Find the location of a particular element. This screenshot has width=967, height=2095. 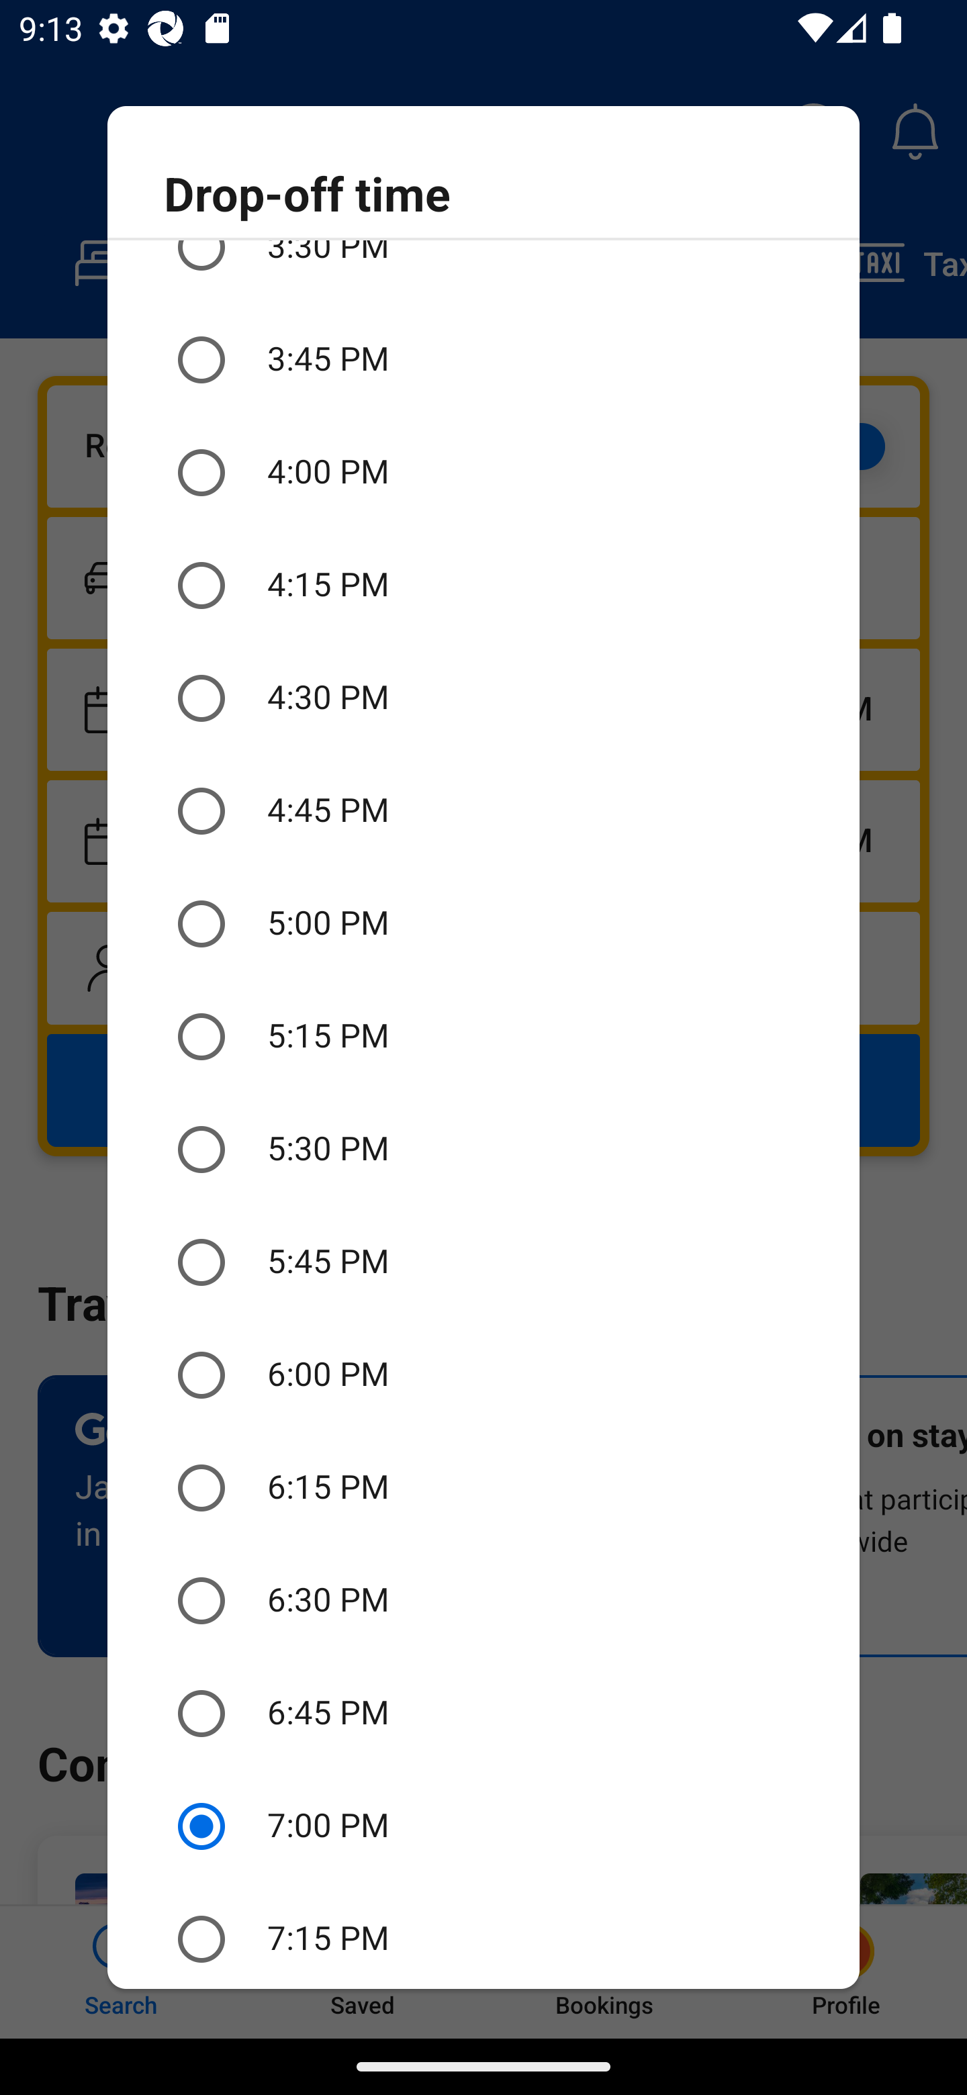

4:00 PM is located at coordinates (483, 473).